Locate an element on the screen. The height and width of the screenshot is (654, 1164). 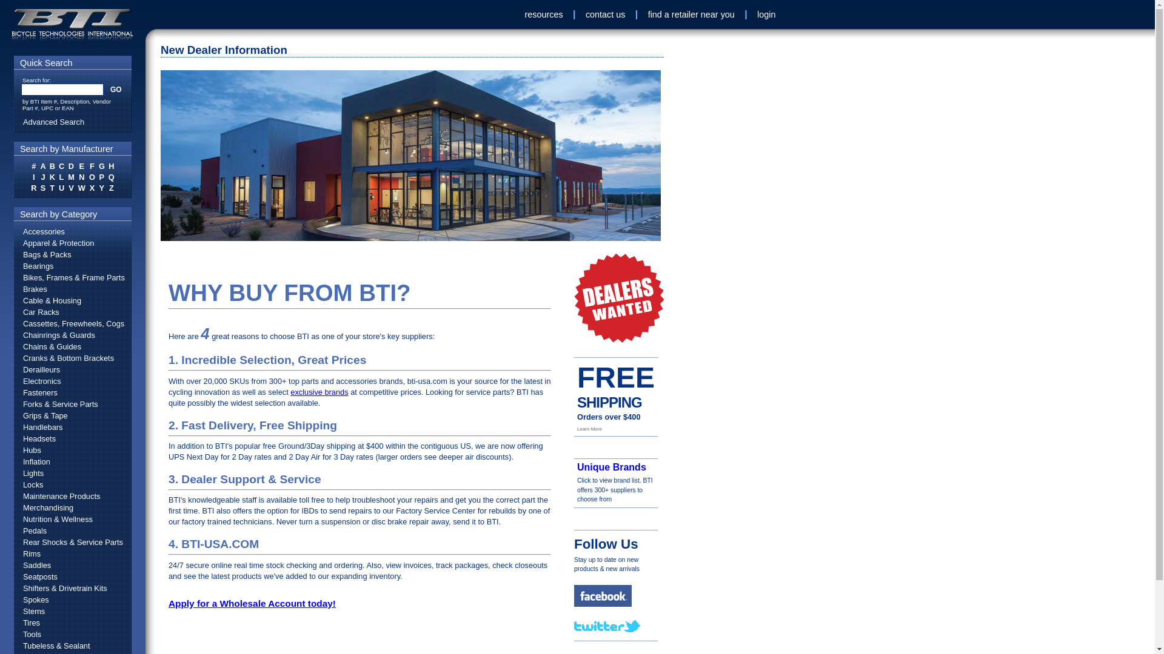
W is located at coordinates (82, 188).